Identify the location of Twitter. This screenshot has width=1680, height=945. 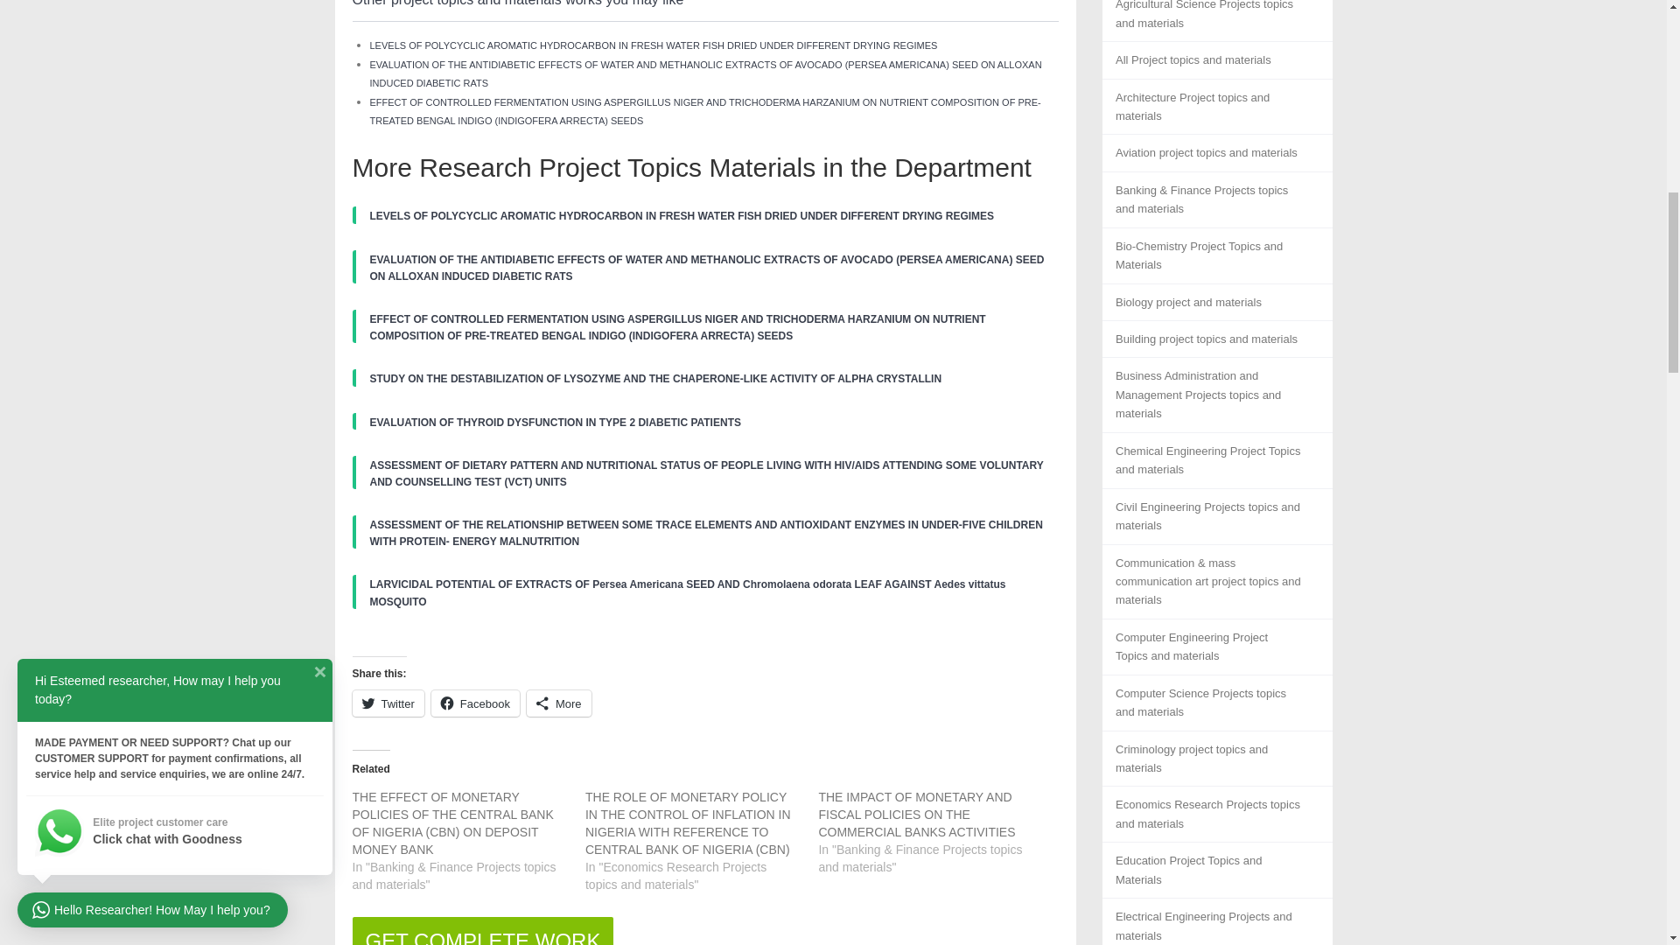
(387, 703).